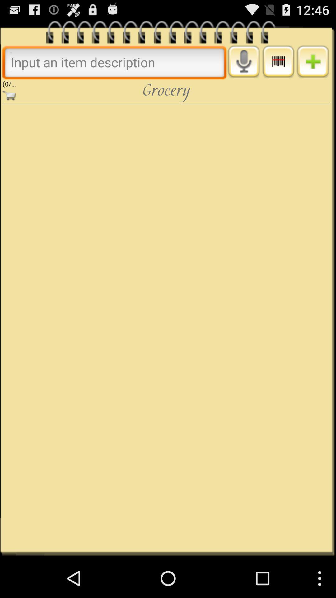  I want to click on input item description, so click(114, 62).